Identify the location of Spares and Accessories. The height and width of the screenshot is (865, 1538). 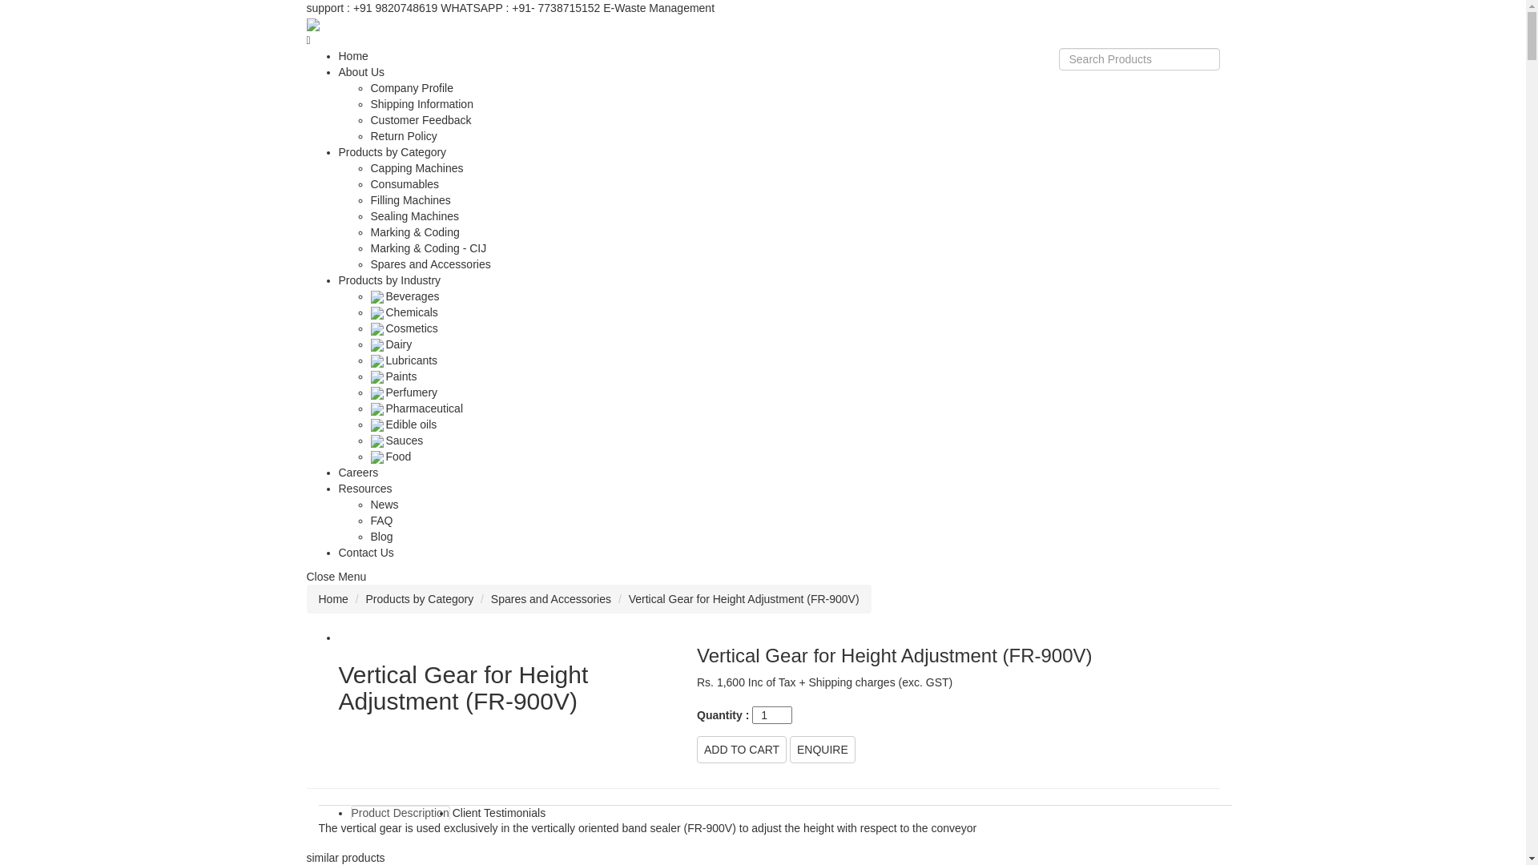
(551, 599).